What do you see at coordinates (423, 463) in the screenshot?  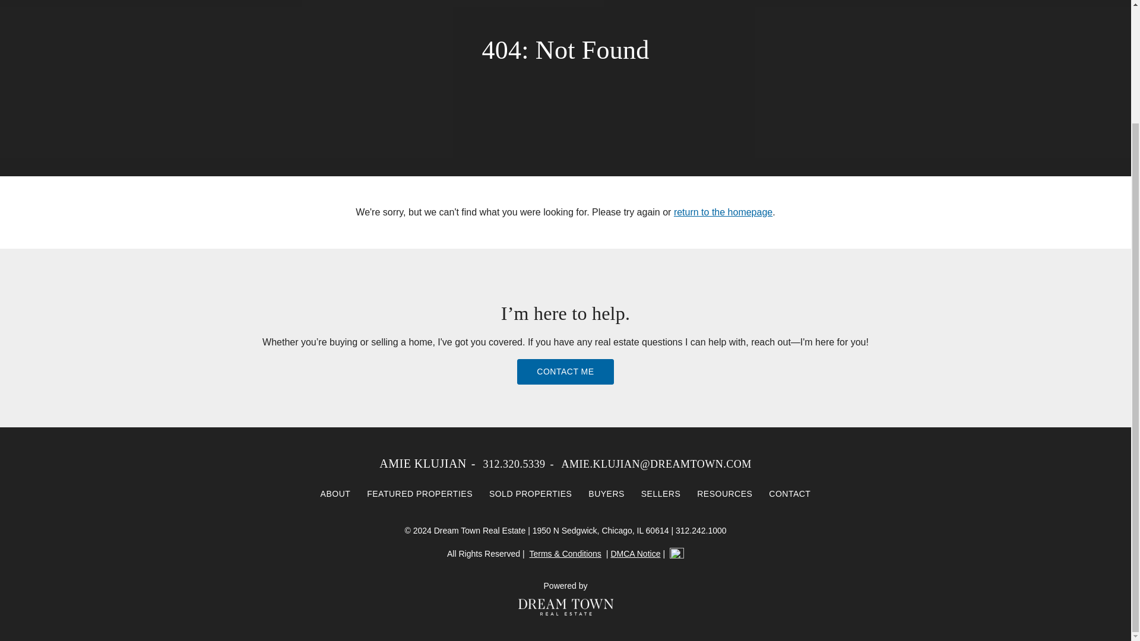 I see `AMIE KLUJIAN` at bounding box center [423, 463].